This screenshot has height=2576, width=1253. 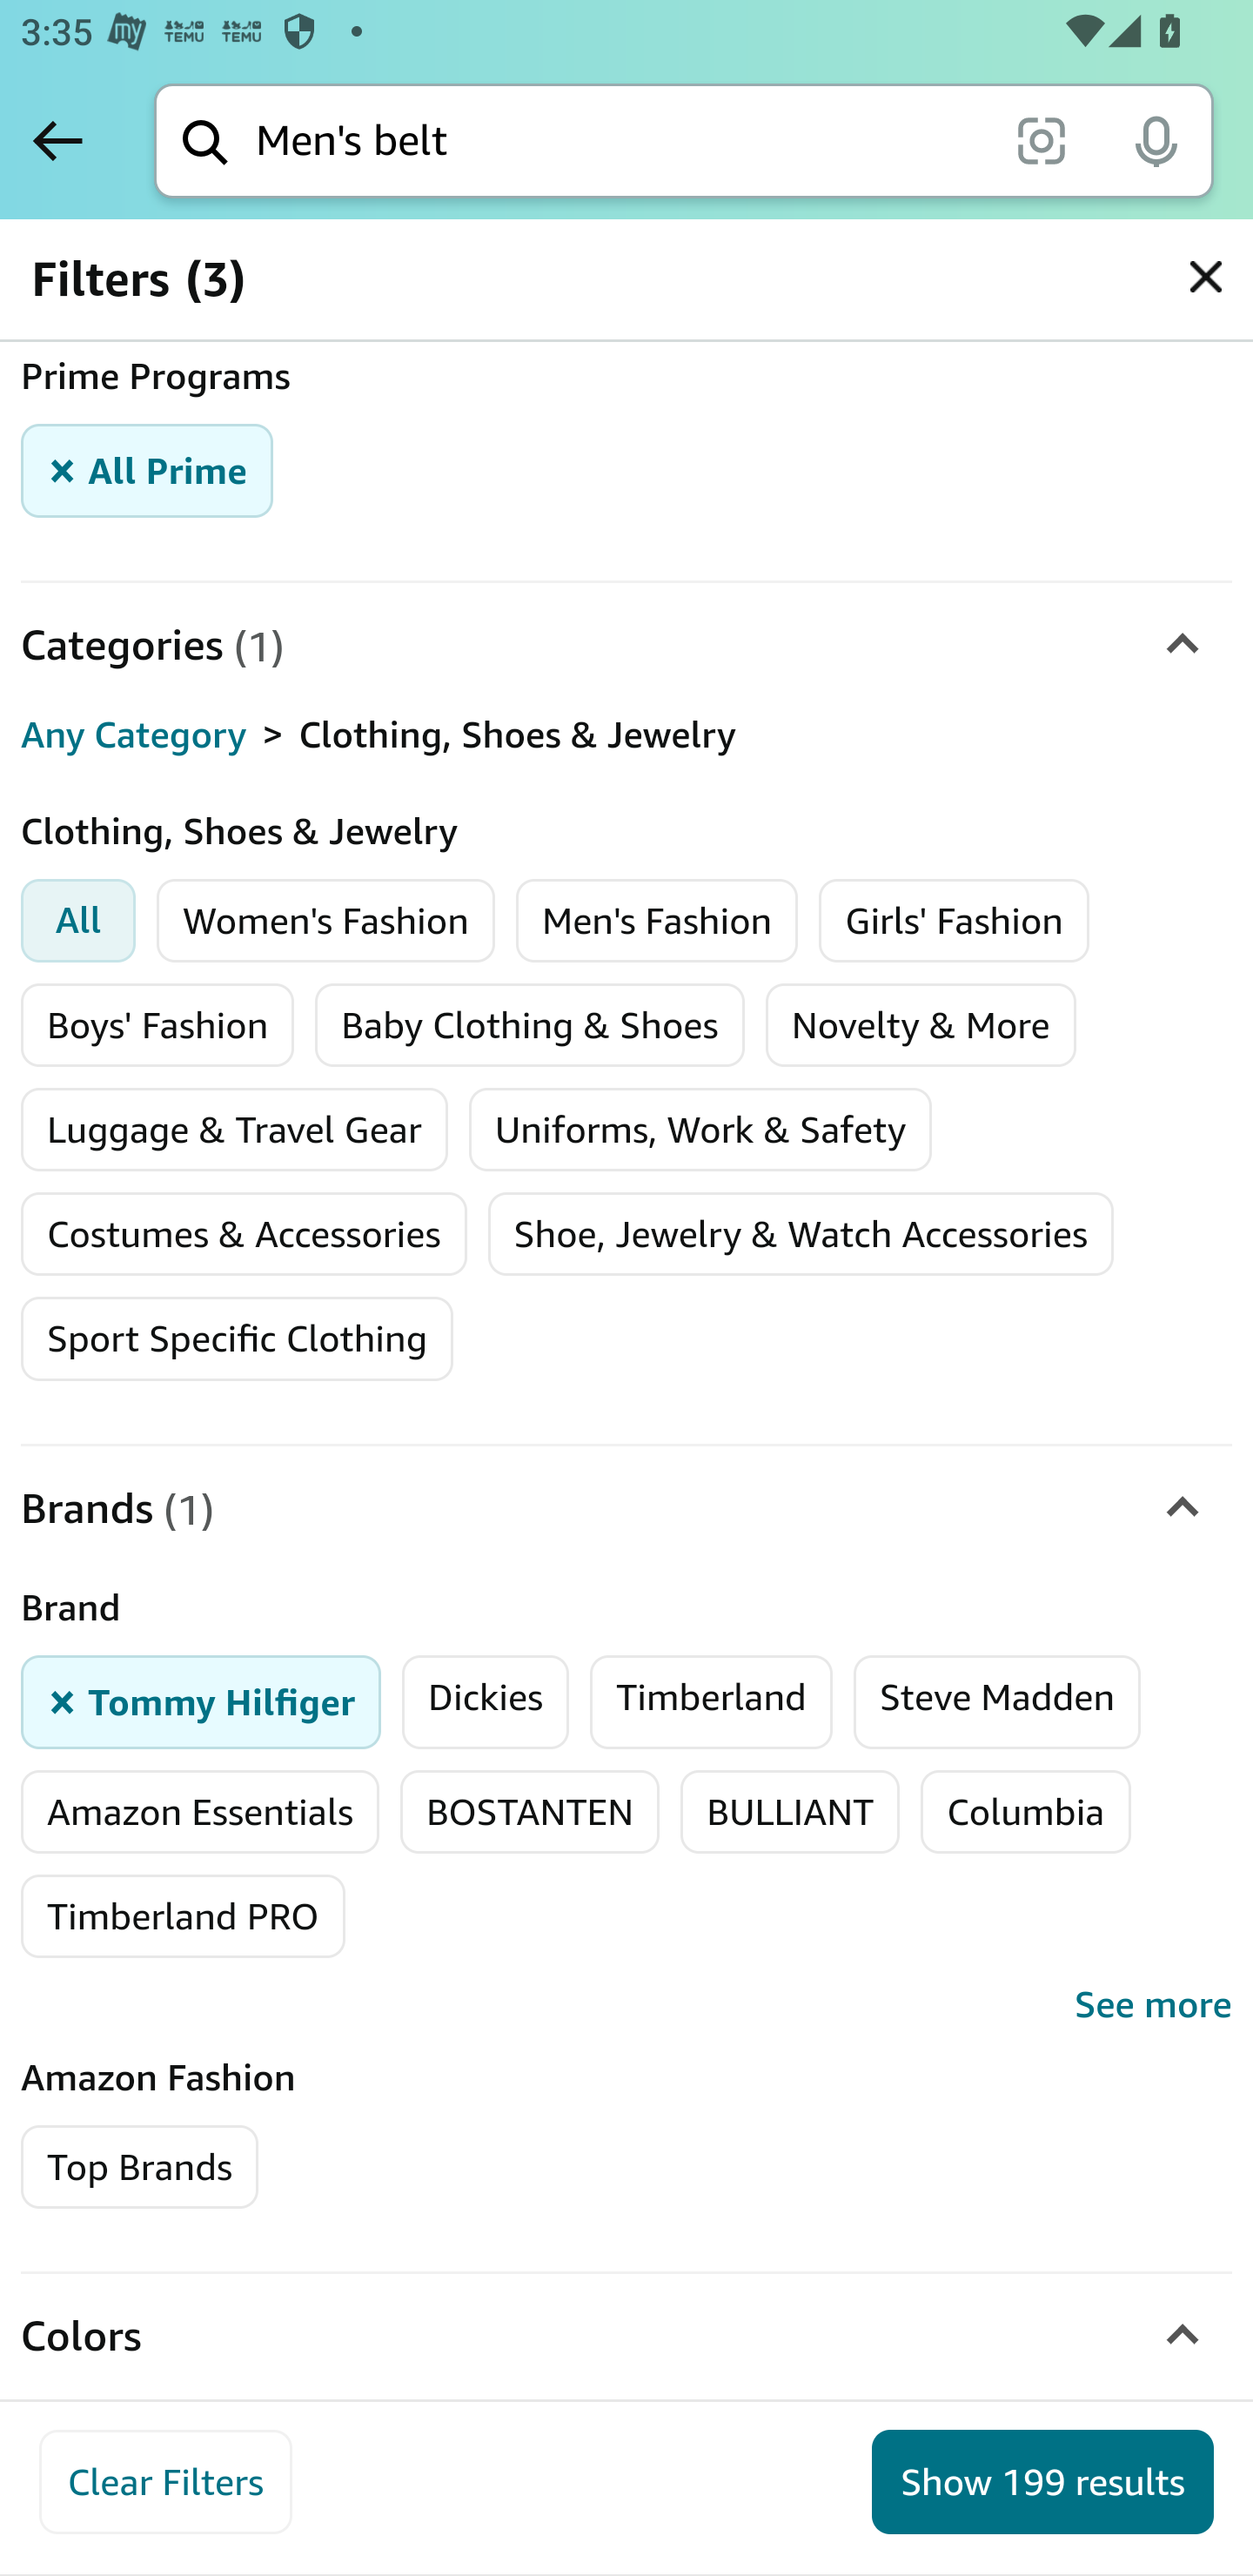 What do you see at coordinates (148, 471) in the screenshot?
I see `× All Prime × All Prime` at bounding box center [148, 471].